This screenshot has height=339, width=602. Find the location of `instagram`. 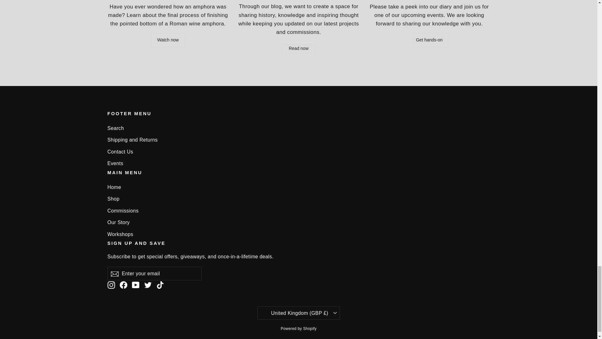

instagram is located at coordinates (111, 285).